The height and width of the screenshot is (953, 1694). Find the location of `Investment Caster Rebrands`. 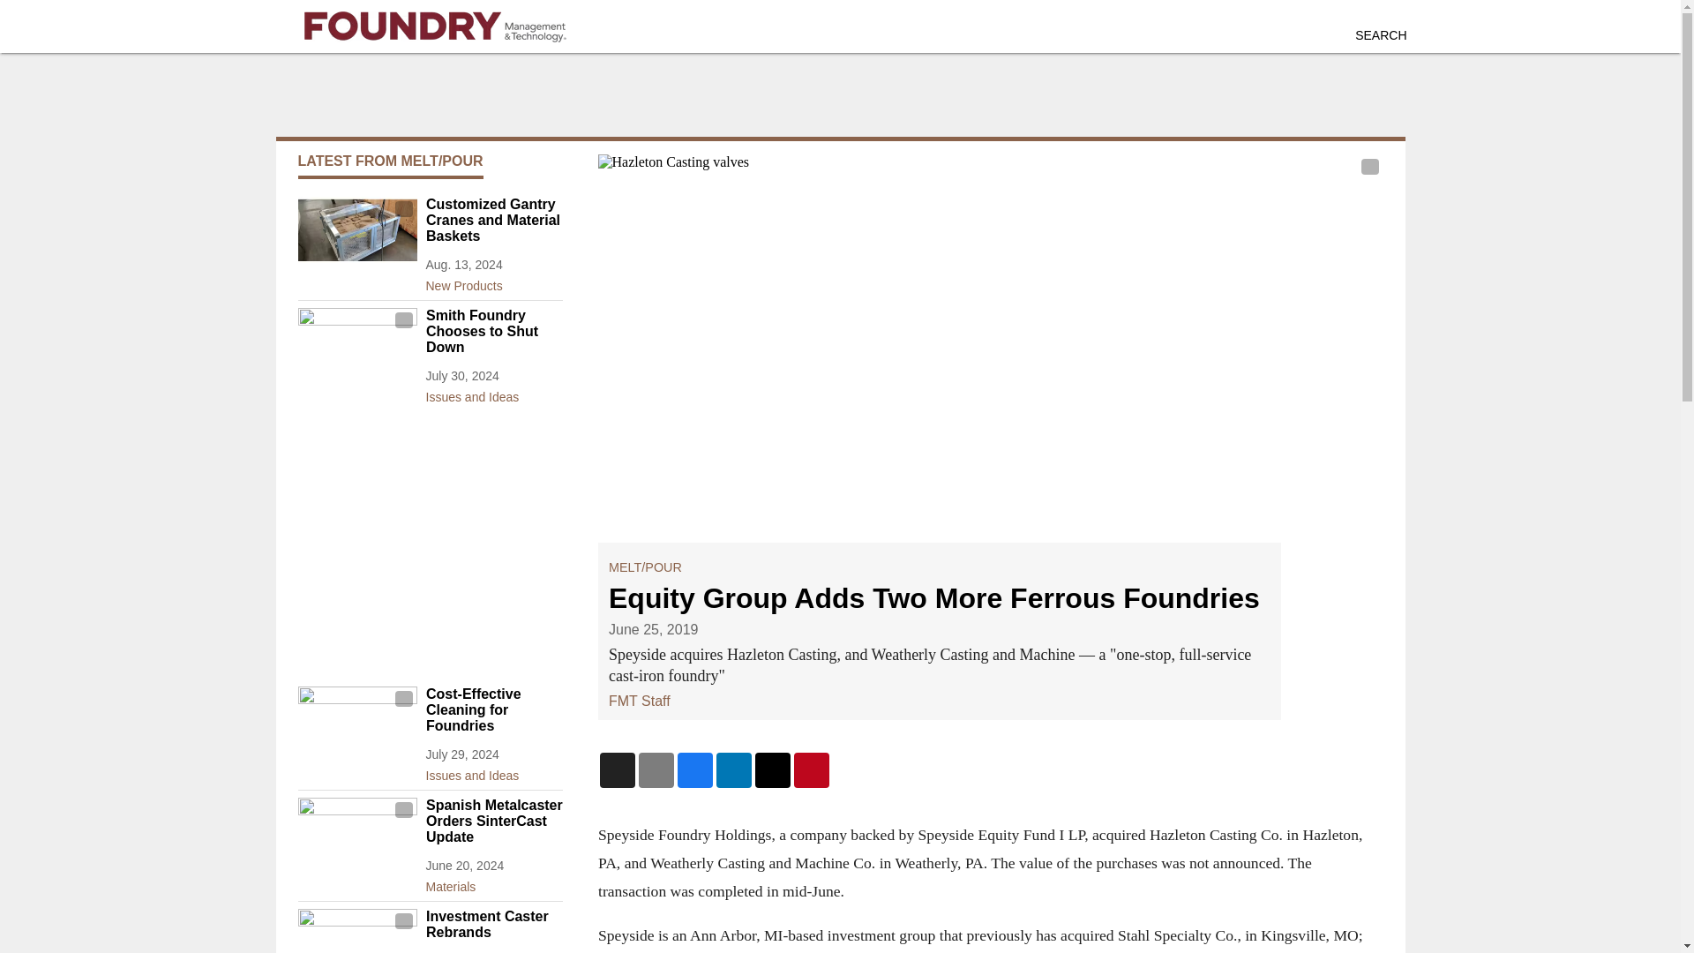

Investment Caster Rebrands is located at coordinates (493, 925).